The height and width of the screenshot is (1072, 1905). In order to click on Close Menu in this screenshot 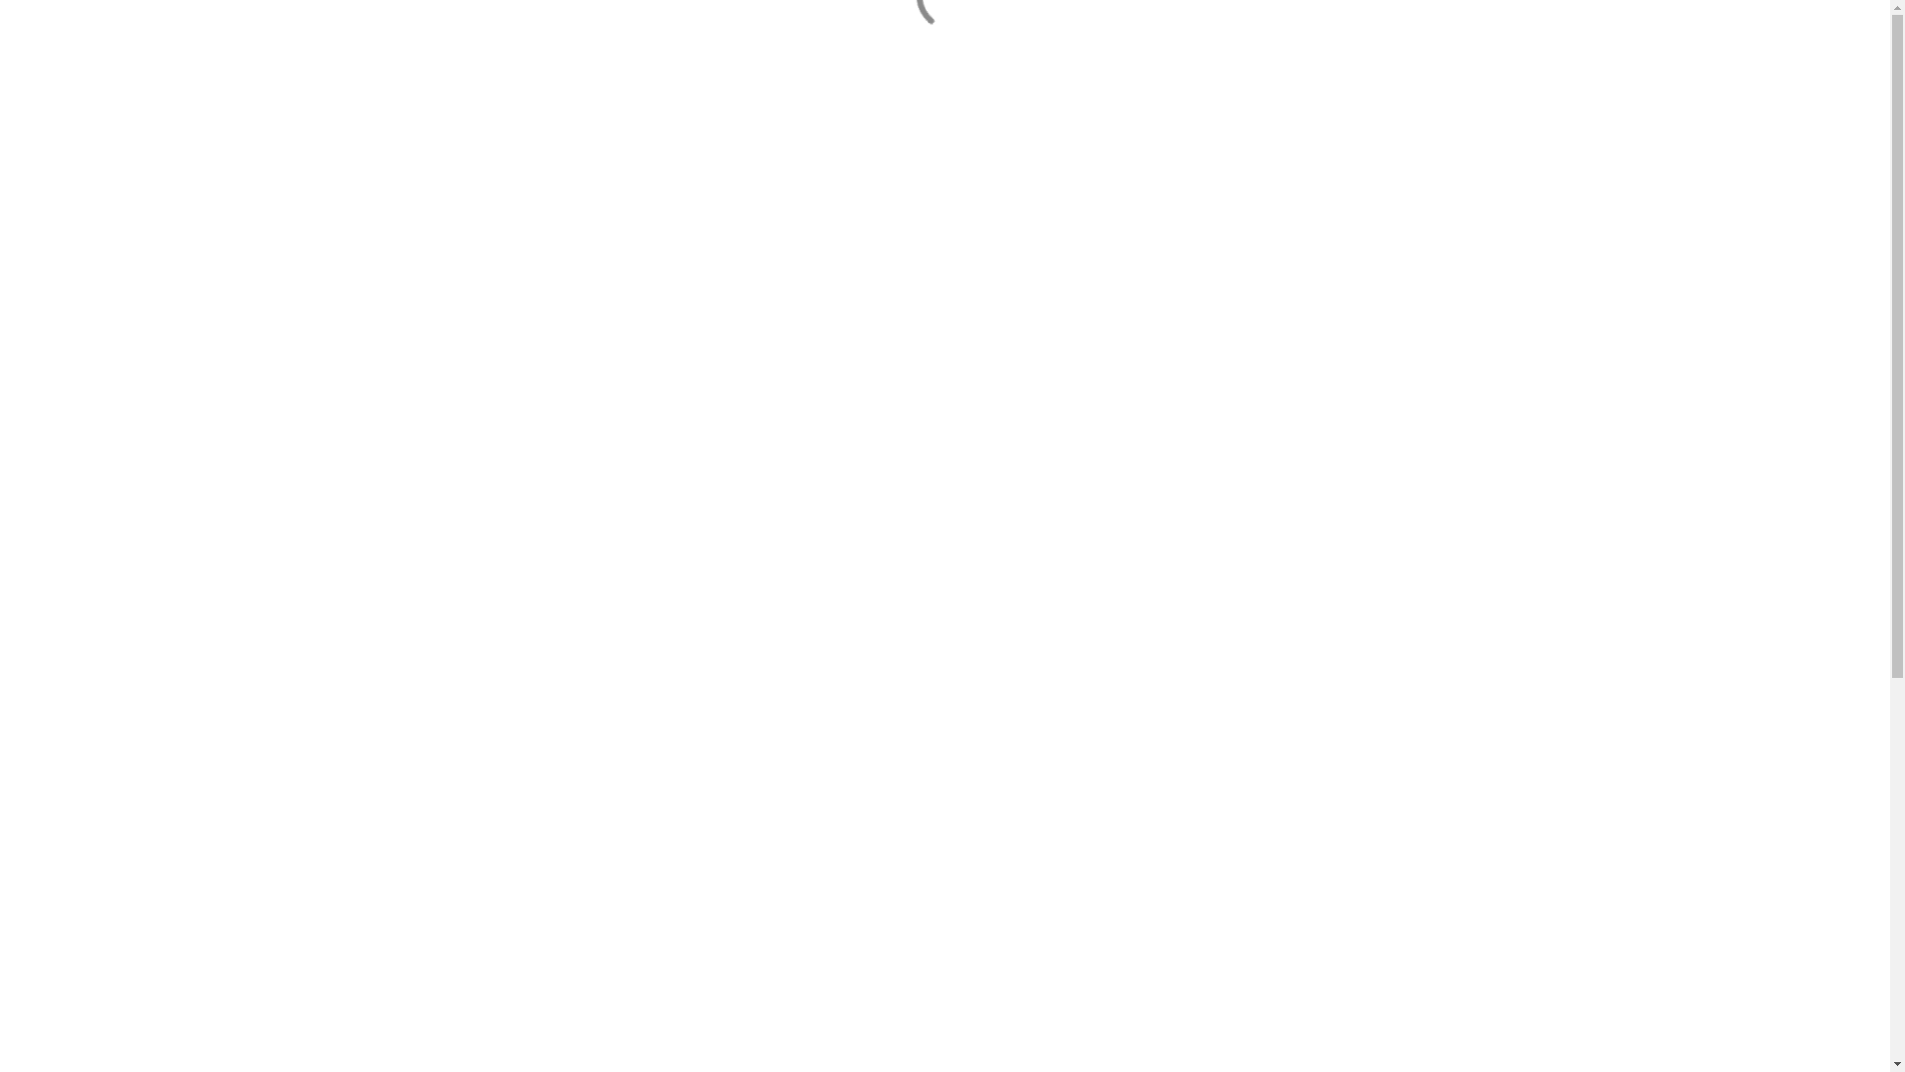, I will do `click(1851, 39)`.